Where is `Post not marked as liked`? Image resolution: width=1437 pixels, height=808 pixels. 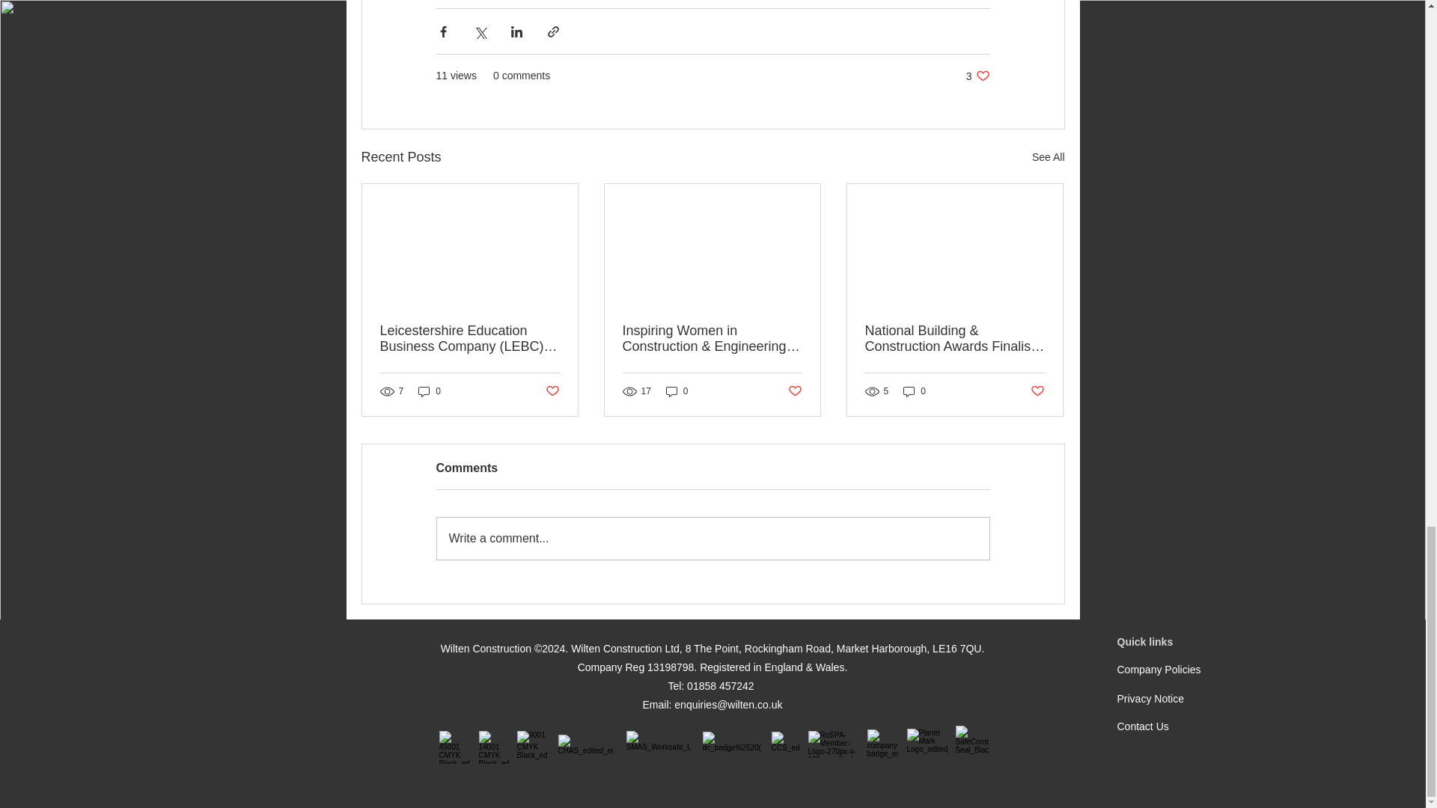
Post not marked as liked is located at coordinates (713, 539).